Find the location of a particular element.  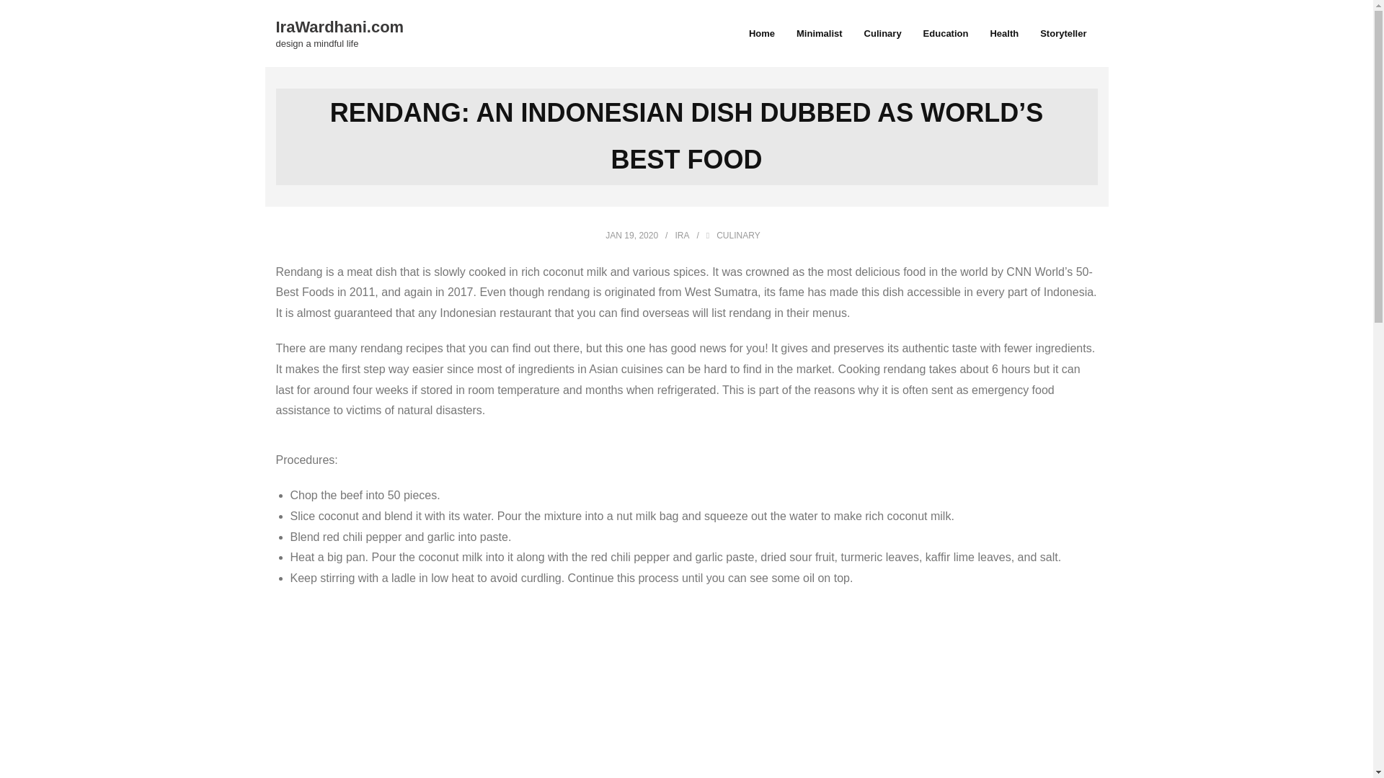

View all posts by Ira is located at coordinates (631, 235).